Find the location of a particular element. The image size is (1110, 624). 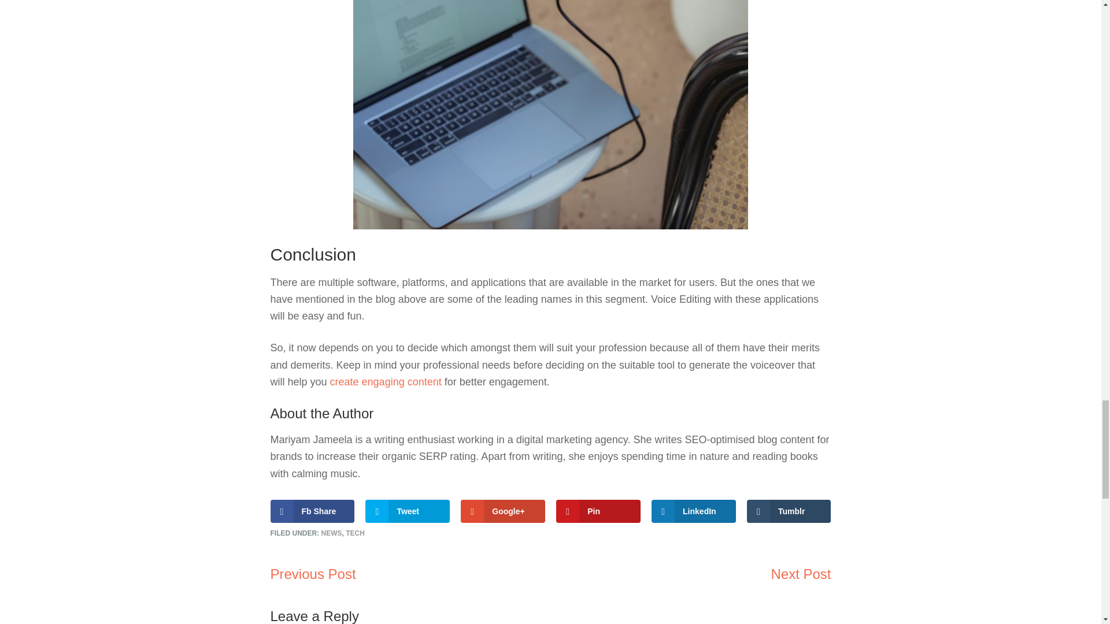

Previous Post is located at coordinates (313, 573).